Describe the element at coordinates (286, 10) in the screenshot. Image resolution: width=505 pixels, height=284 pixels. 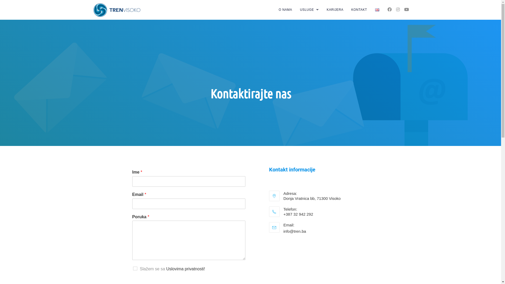
I see `O NAMA` at that location.